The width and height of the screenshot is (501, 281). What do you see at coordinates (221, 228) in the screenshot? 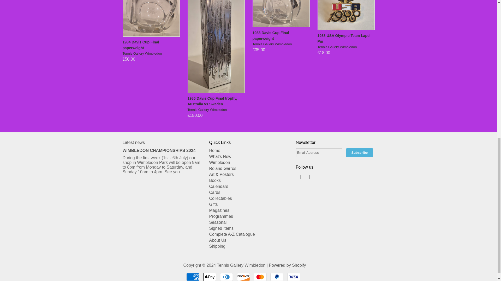
I see `Signed Items` at bounding box center [221, 228].